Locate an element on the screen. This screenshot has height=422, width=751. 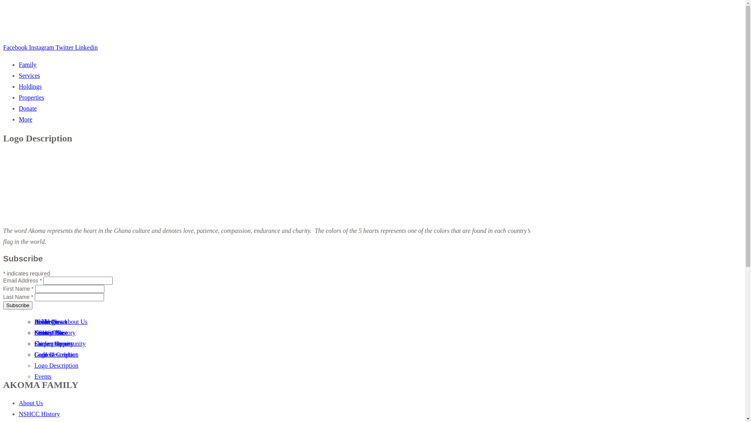
Shape your city is located at coordinates (54, 344).